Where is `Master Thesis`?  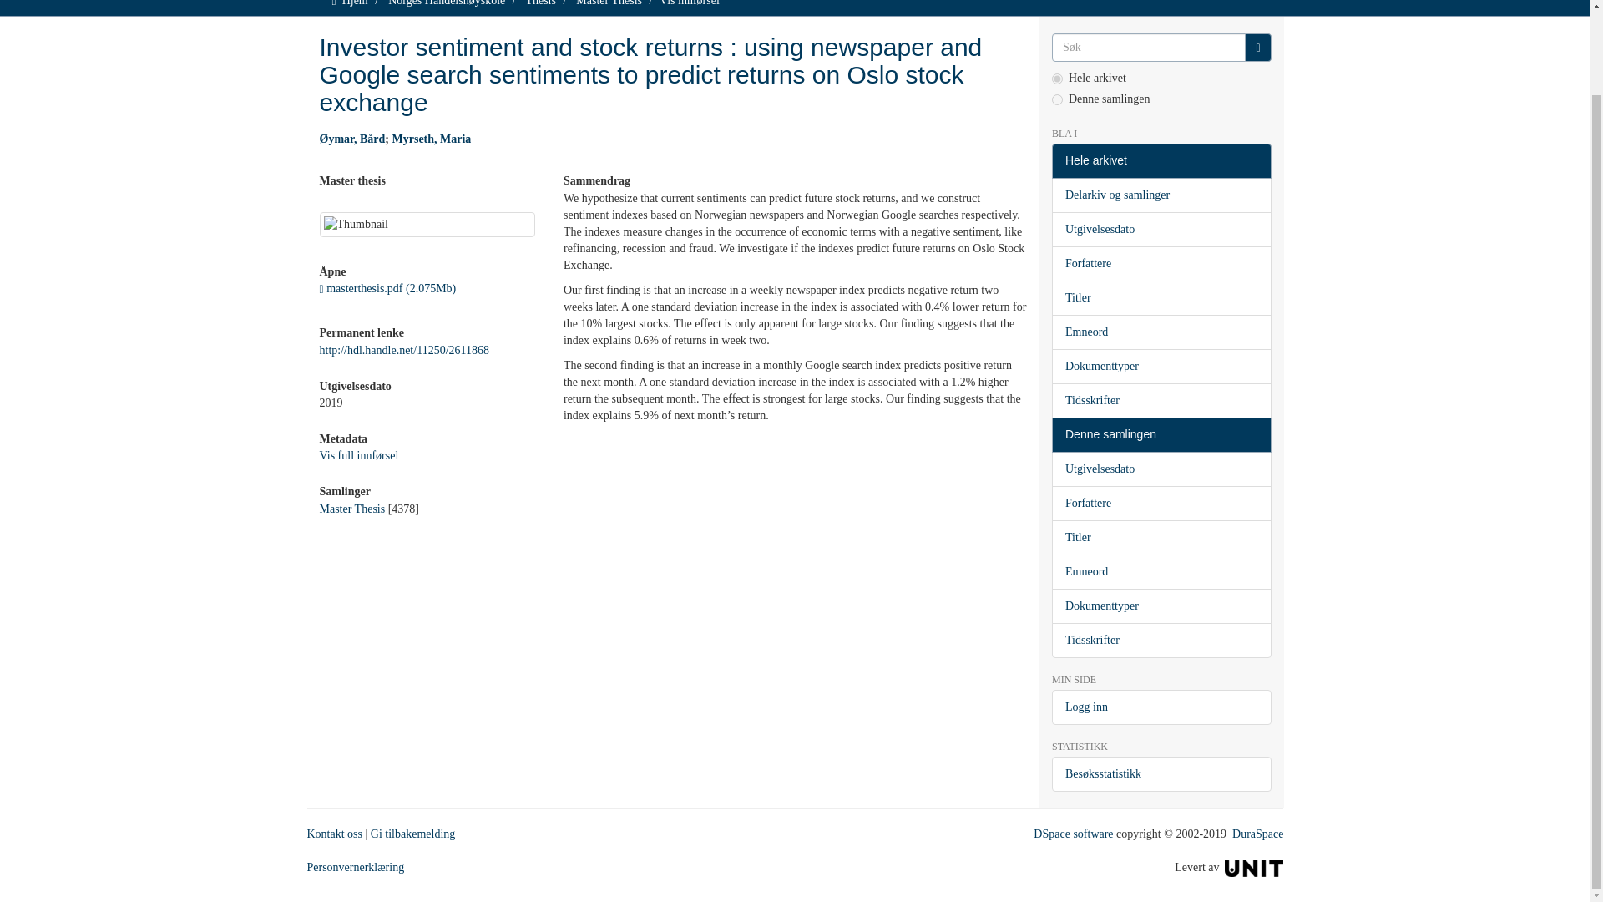
Master Thesis is located at coordinates (351, 508).